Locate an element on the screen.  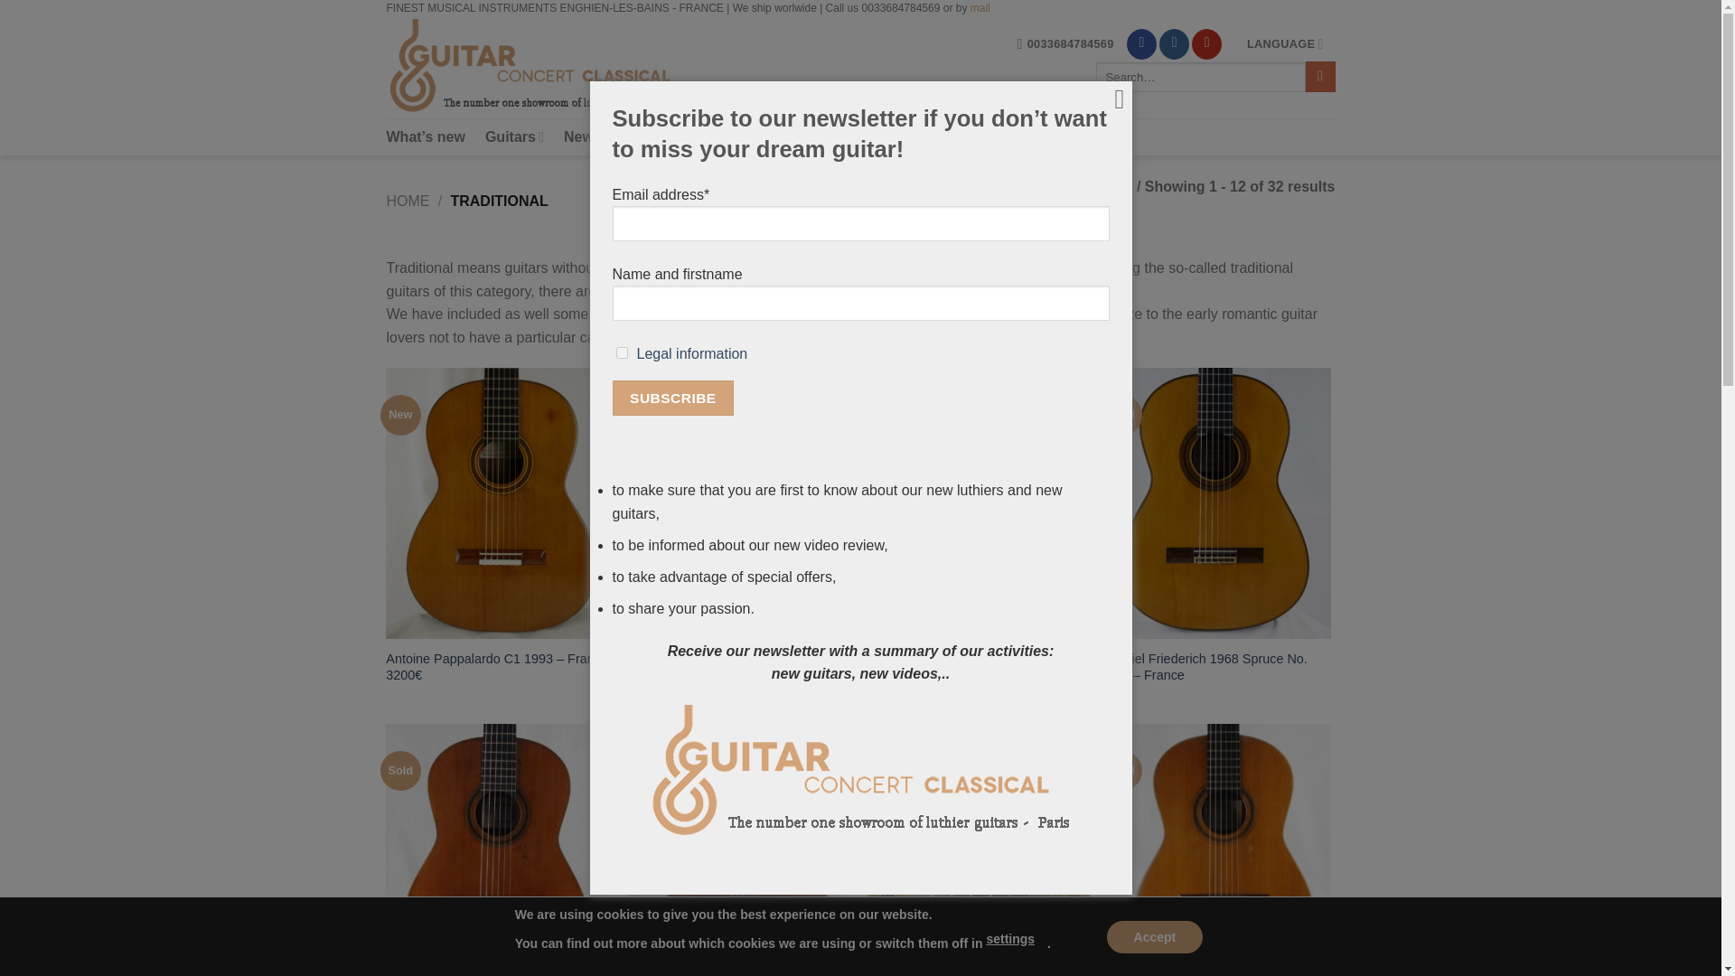
My wishlist is located at coordinates (727, 136).